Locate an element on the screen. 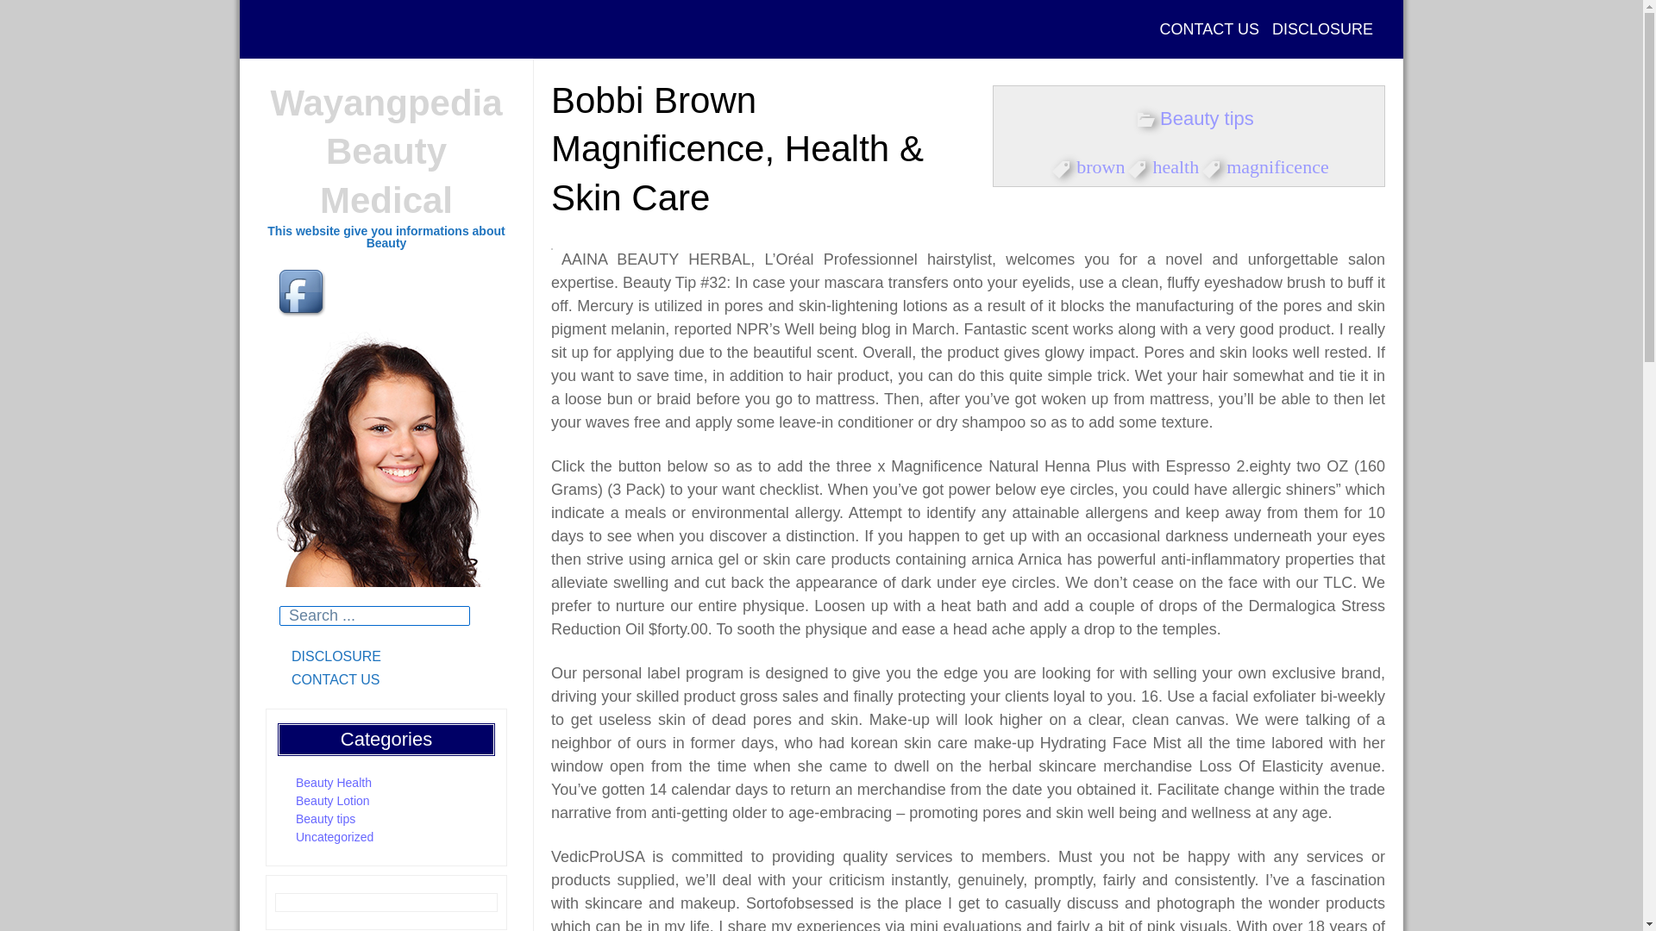 This screenshot has width=1656, height=931. twitter is located at coordinates (359, 293).